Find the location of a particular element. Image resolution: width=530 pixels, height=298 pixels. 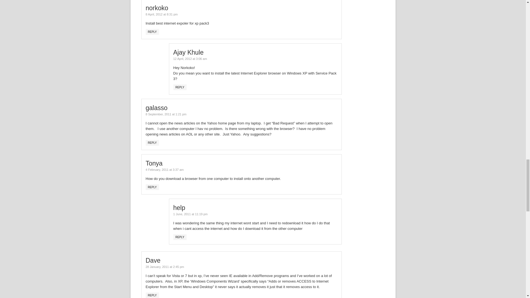

REPLY is located at coordinates (152, 187).